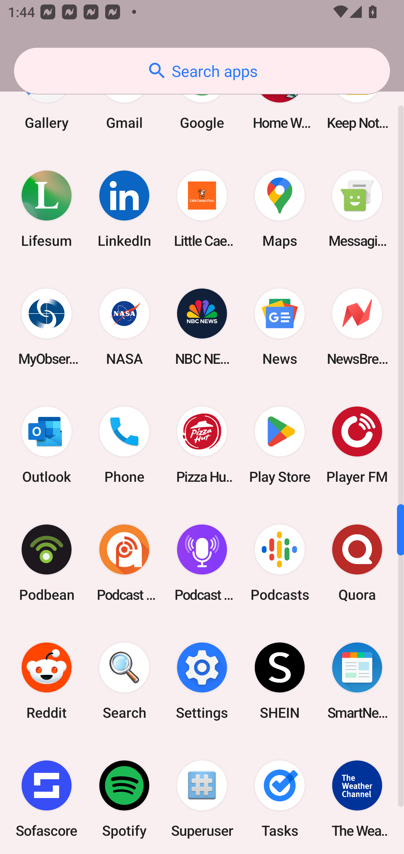 This screenshot has width=404, height=854. What do you see at coordinates (357, 797) in the screenshot?
I see `The Weather Channel` at bounding box center [357, 797].